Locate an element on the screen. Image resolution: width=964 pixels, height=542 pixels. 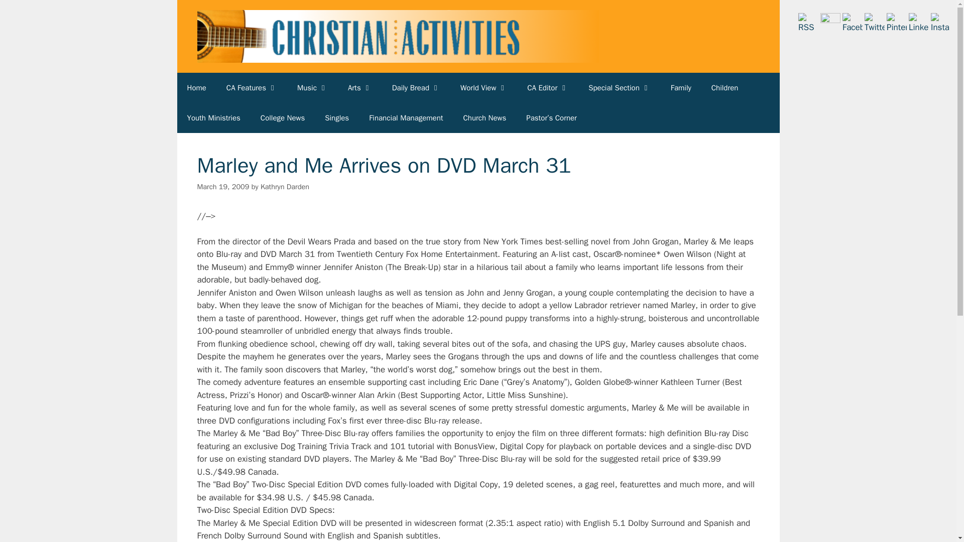
College News is located at coordinates (283, 117).